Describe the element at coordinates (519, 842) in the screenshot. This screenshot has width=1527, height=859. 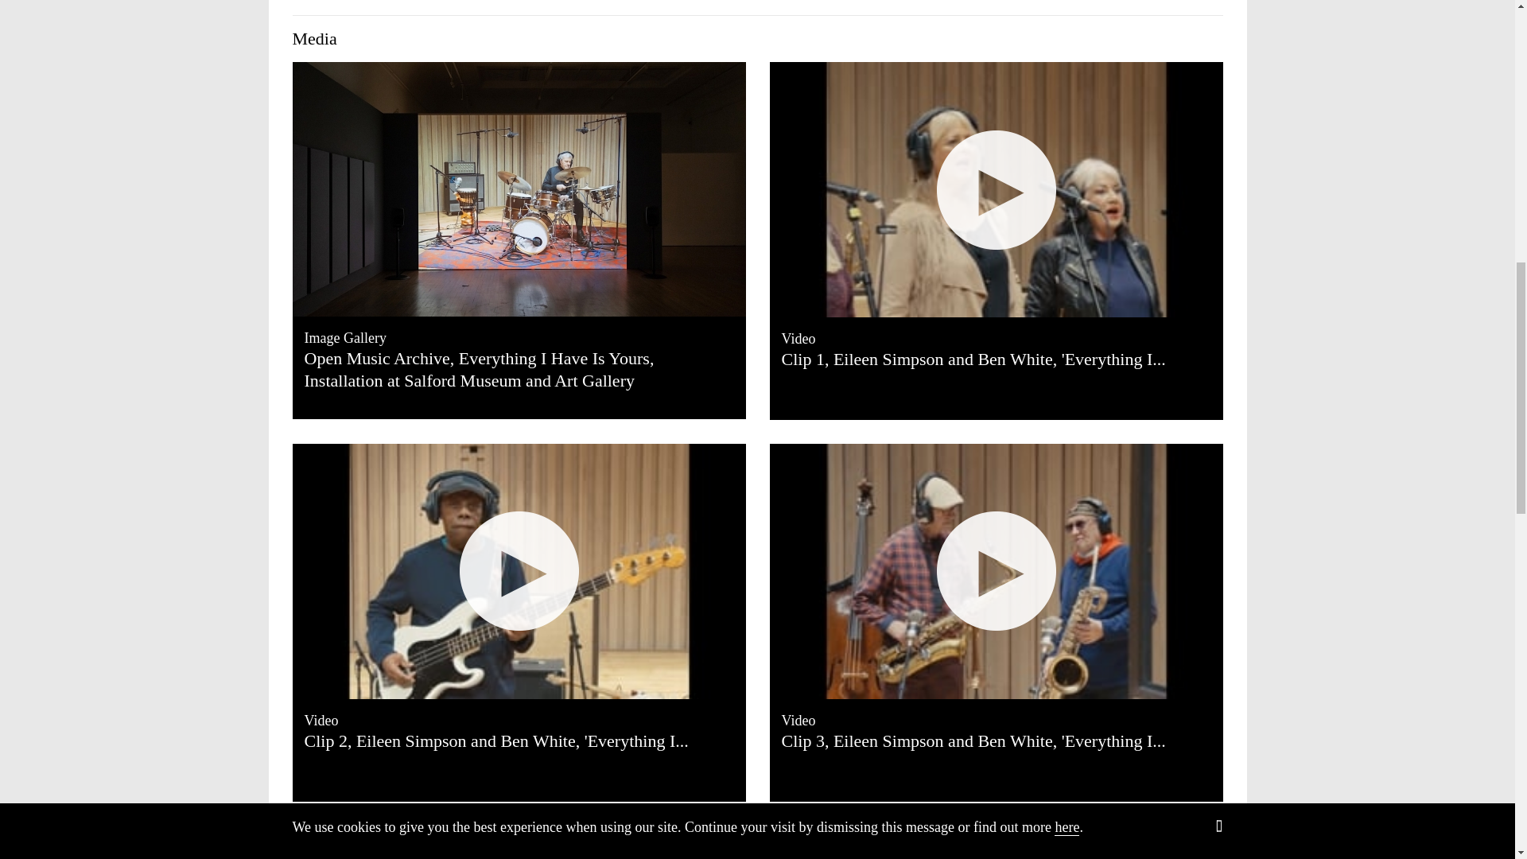
I see `FVU Frames: Open Music Archive` at that location.